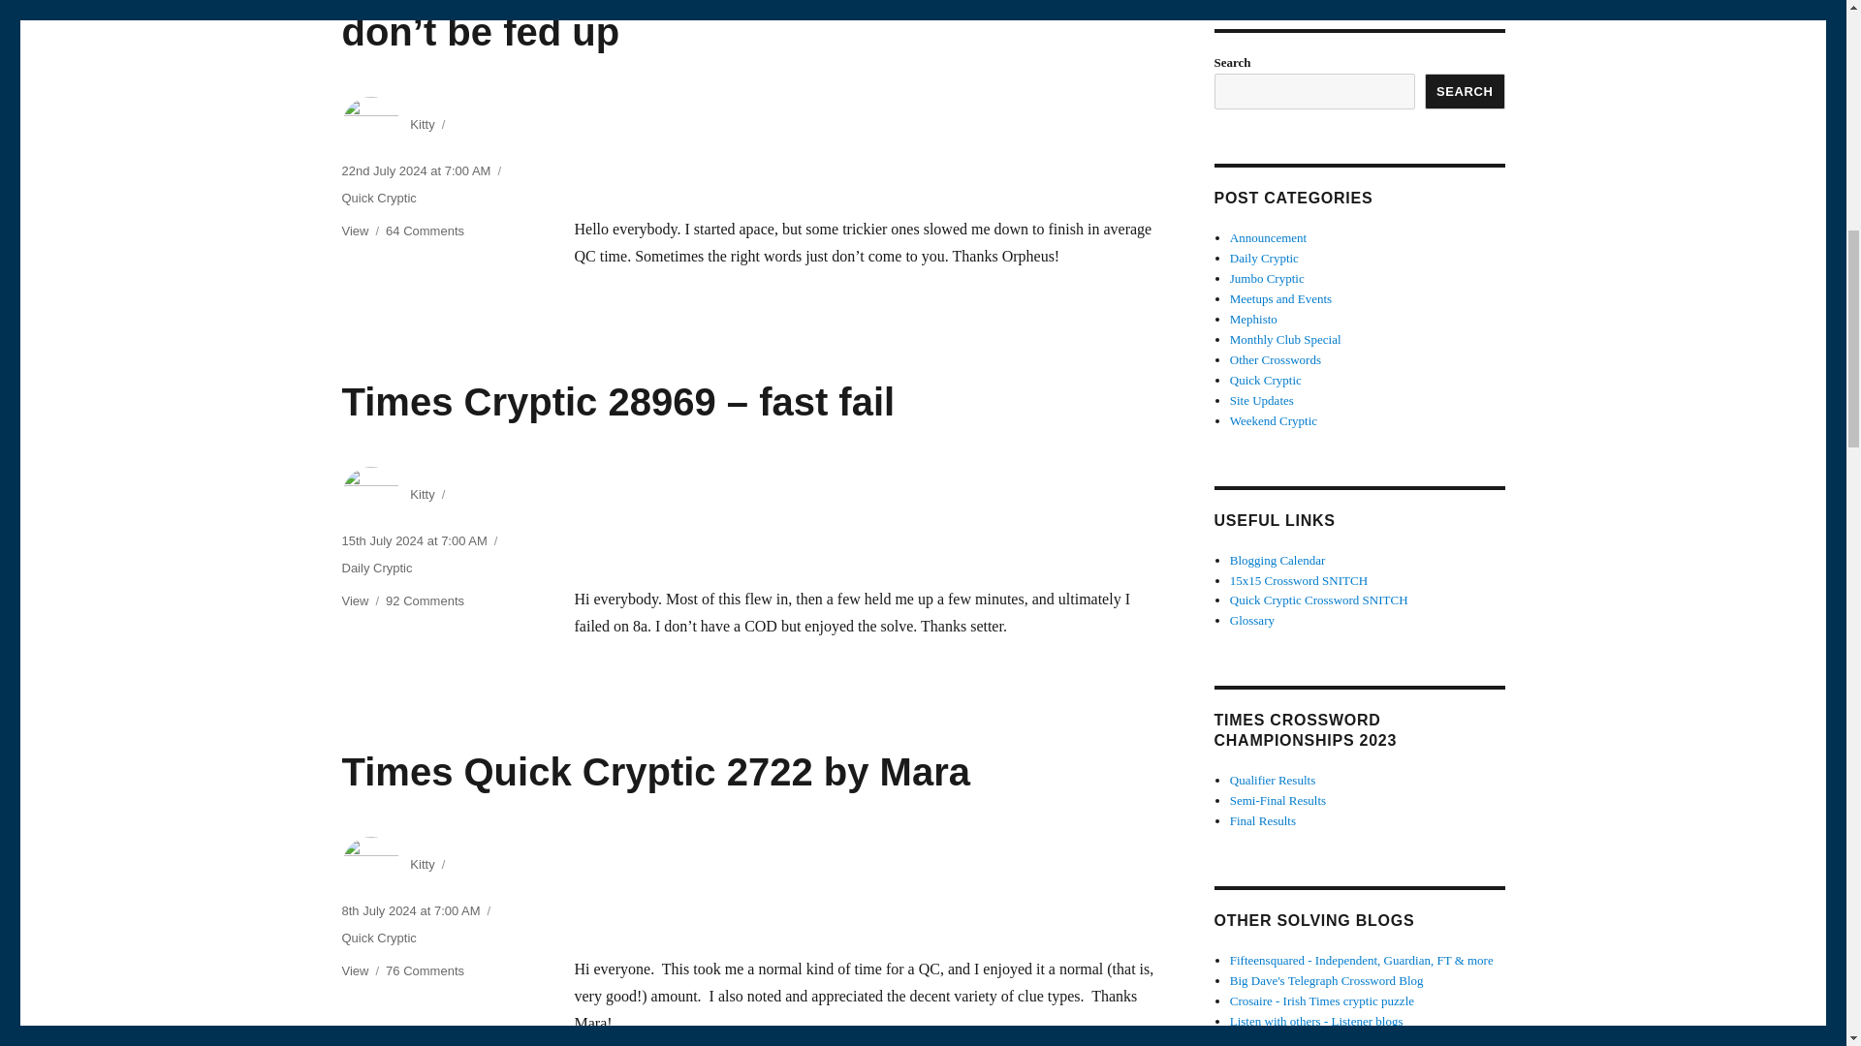  What do you see at coordinates (355, 231) in the screenshot?
I see `View` at bounding box center [355, 231].